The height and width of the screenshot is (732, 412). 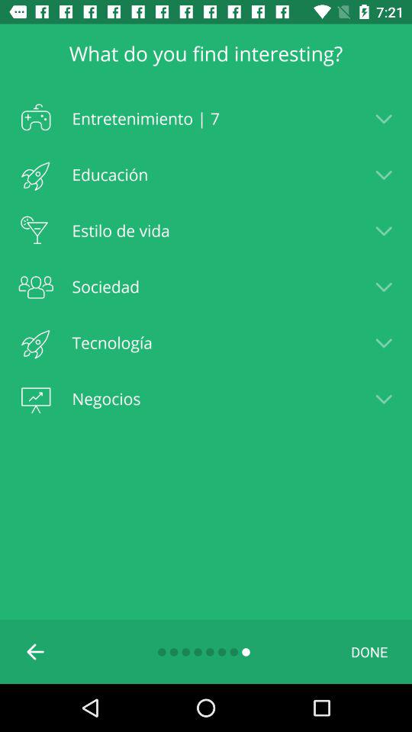 I want to click on click the done item, so click(x=369, y=651).